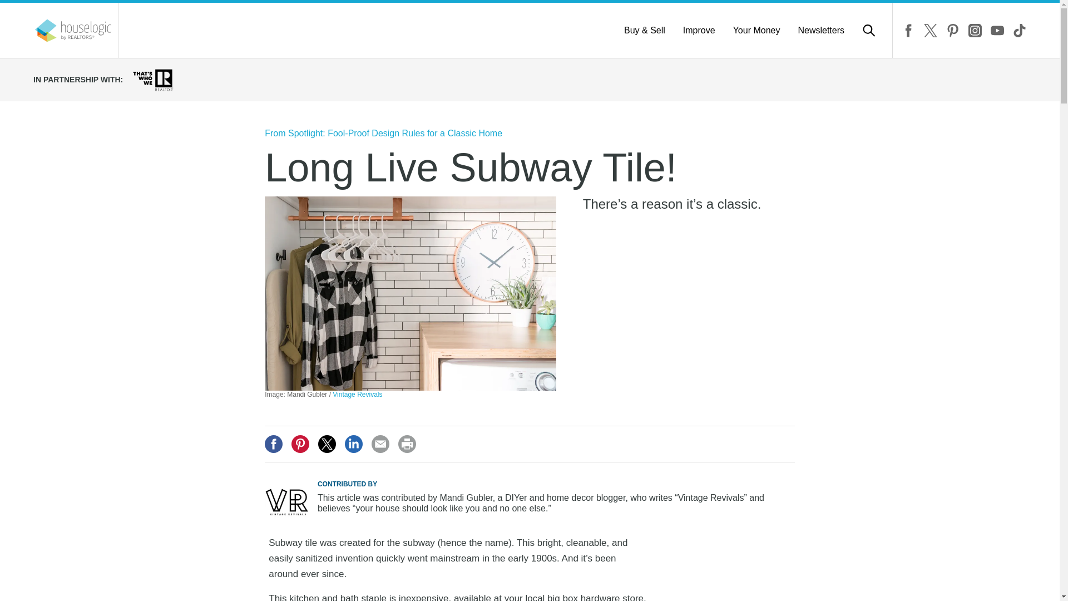  I want to click on Share on Facebook, so click(274, 444).